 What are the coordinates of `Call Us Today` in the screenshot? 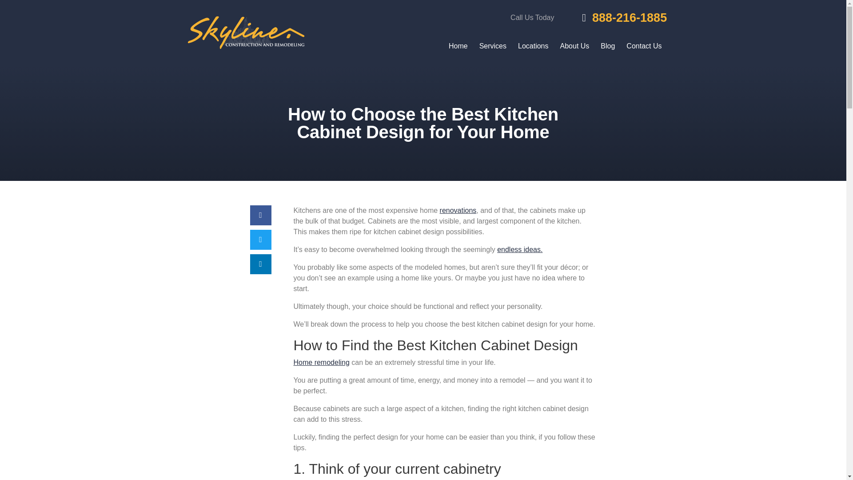 It's located at (532, 17).